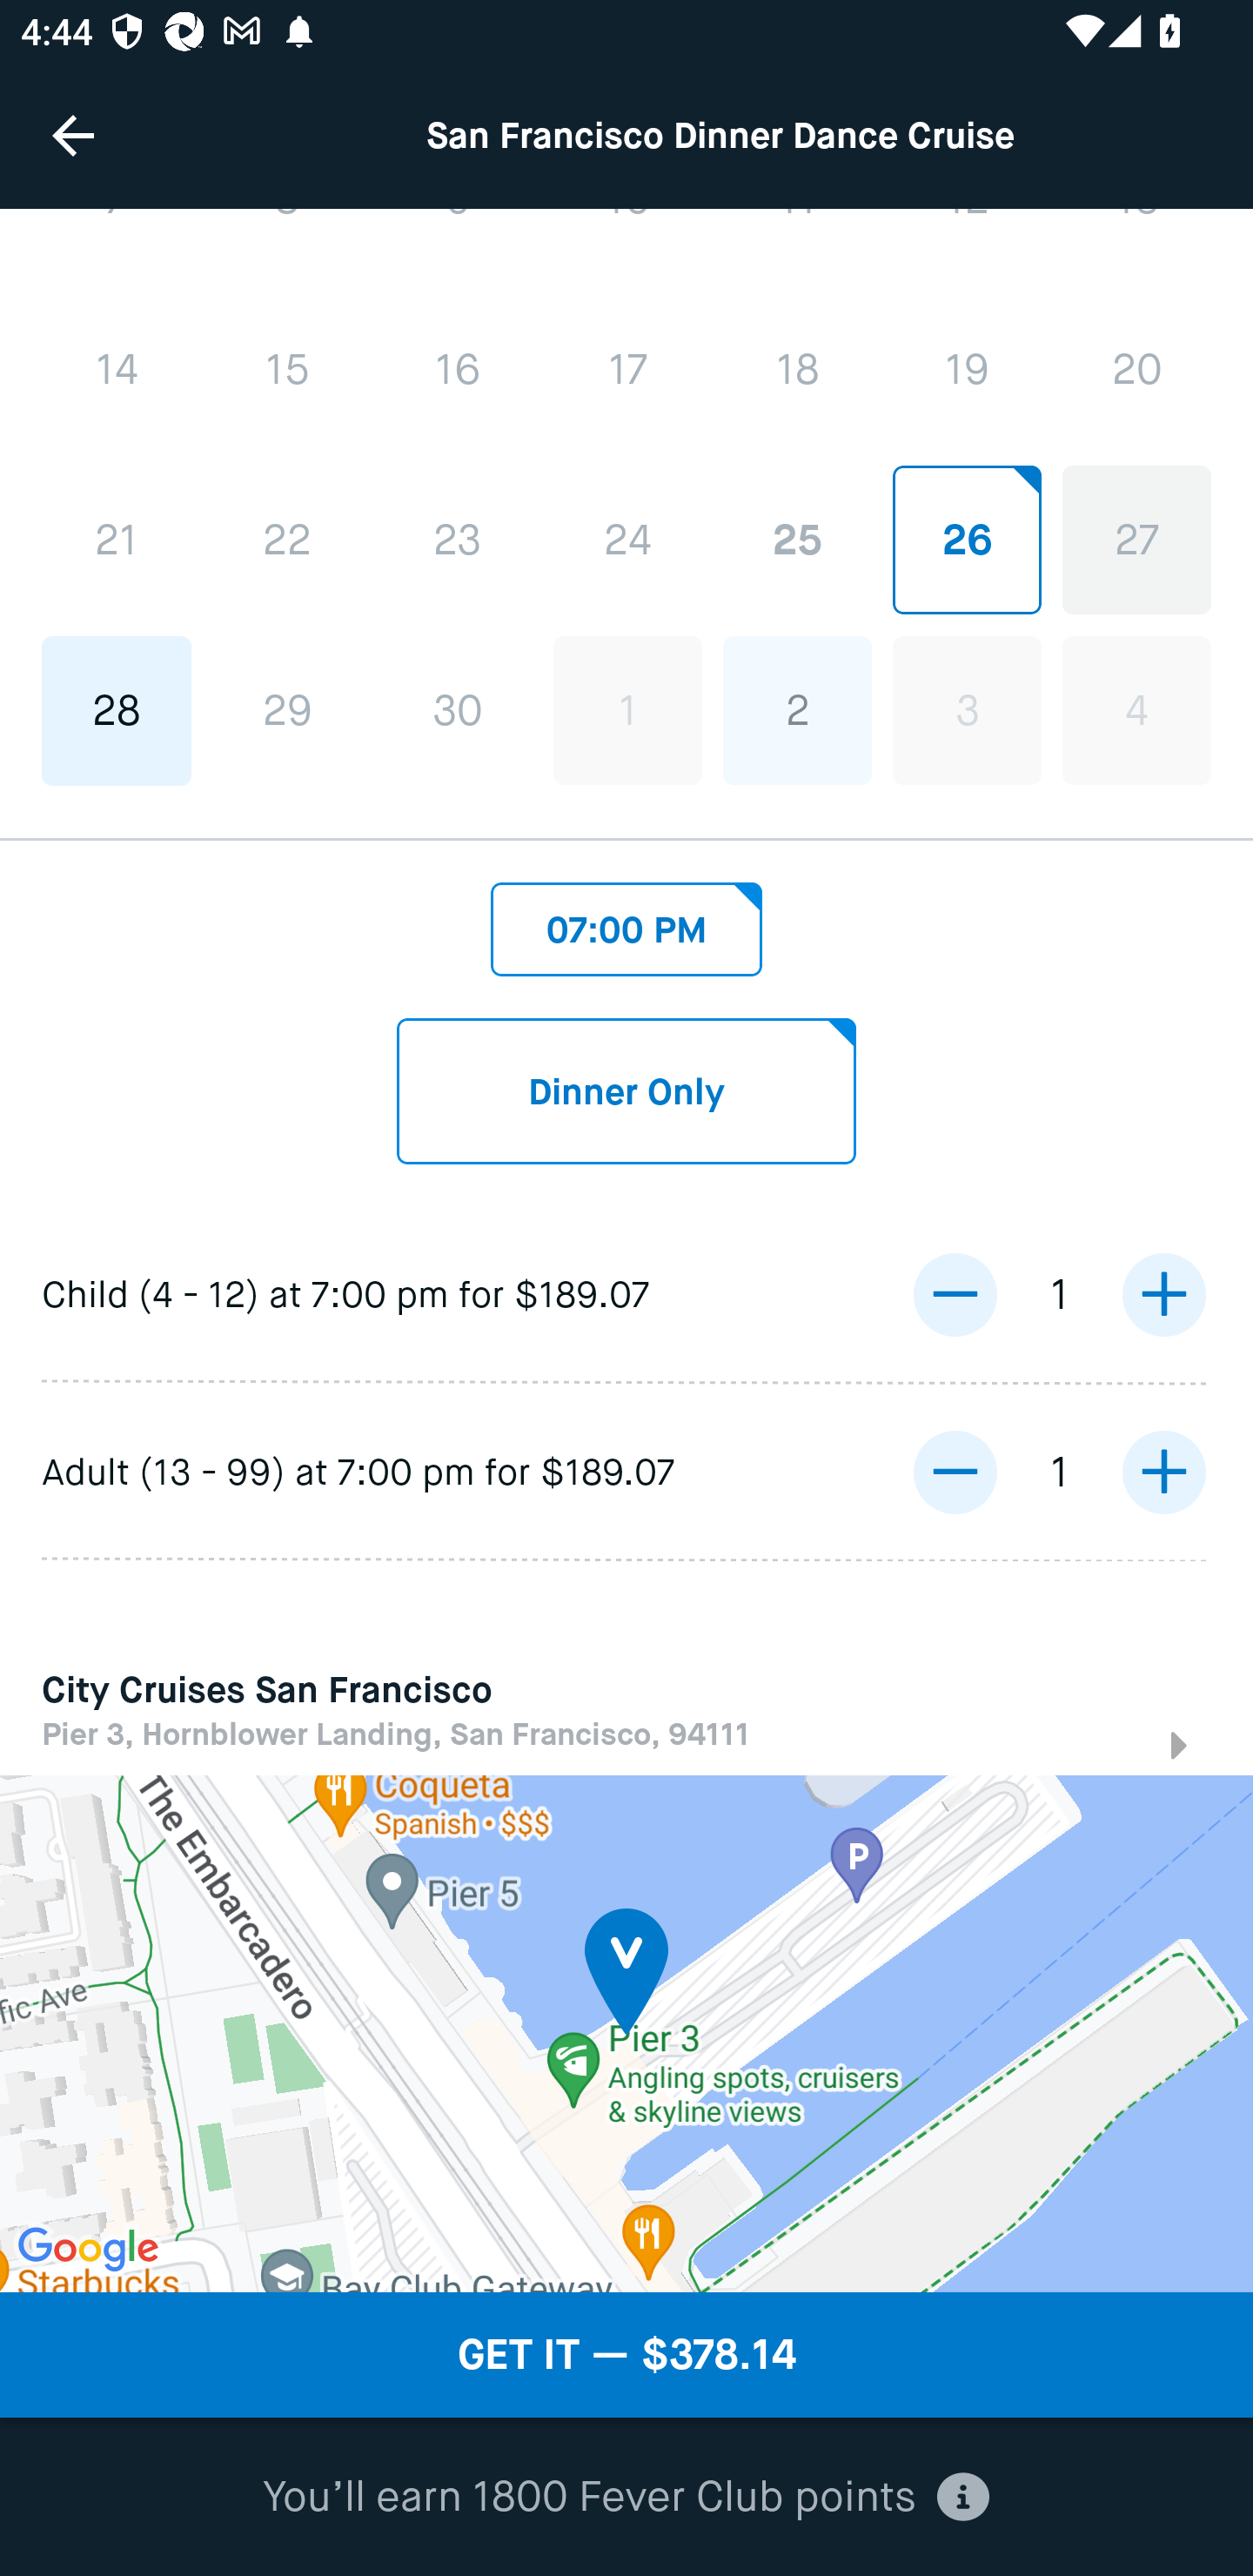 Image resolution: width=1253 pixels, height=2576 pixels. I want to click on Dinner Only, so click(626, 1090).